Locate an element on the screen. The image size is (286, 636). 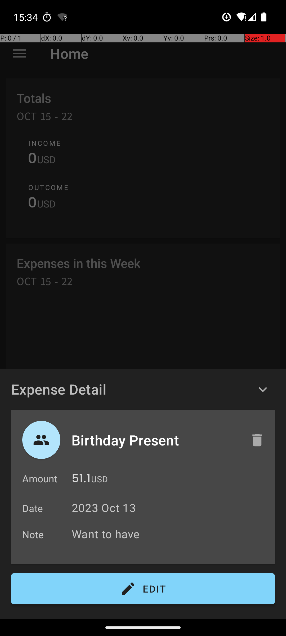
51.1 is located at coordinates (81, 480).